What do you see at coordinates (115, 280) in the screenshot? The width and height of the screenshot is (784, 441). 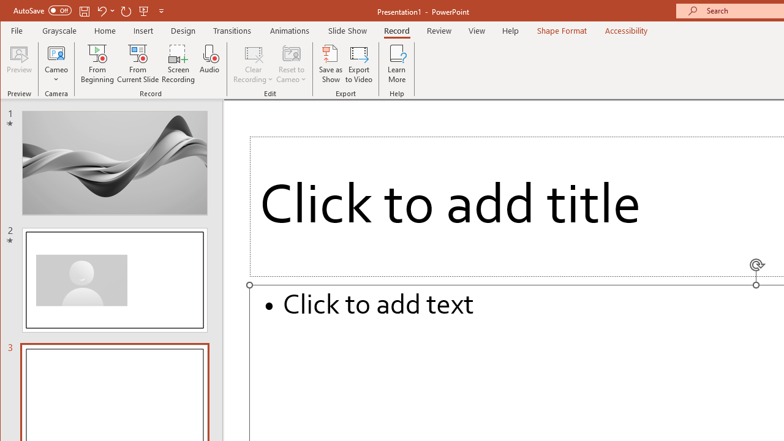 I see `Slide` at bounding box center [115, 280].